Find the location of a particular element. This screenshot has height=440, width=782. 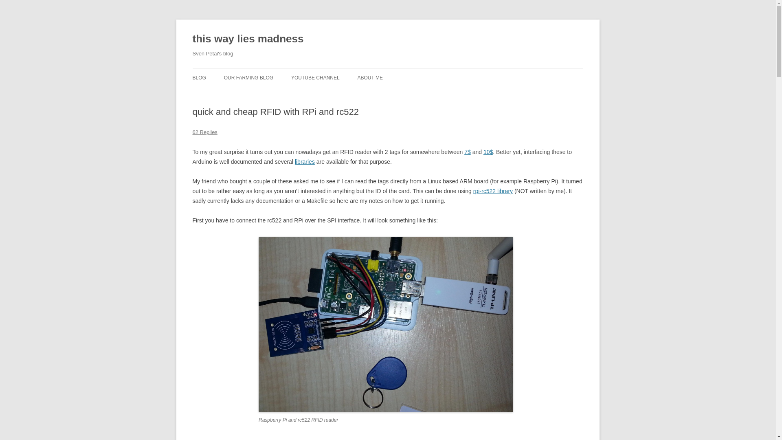

rpi-rc522 library is located at coordinates (493, 191).